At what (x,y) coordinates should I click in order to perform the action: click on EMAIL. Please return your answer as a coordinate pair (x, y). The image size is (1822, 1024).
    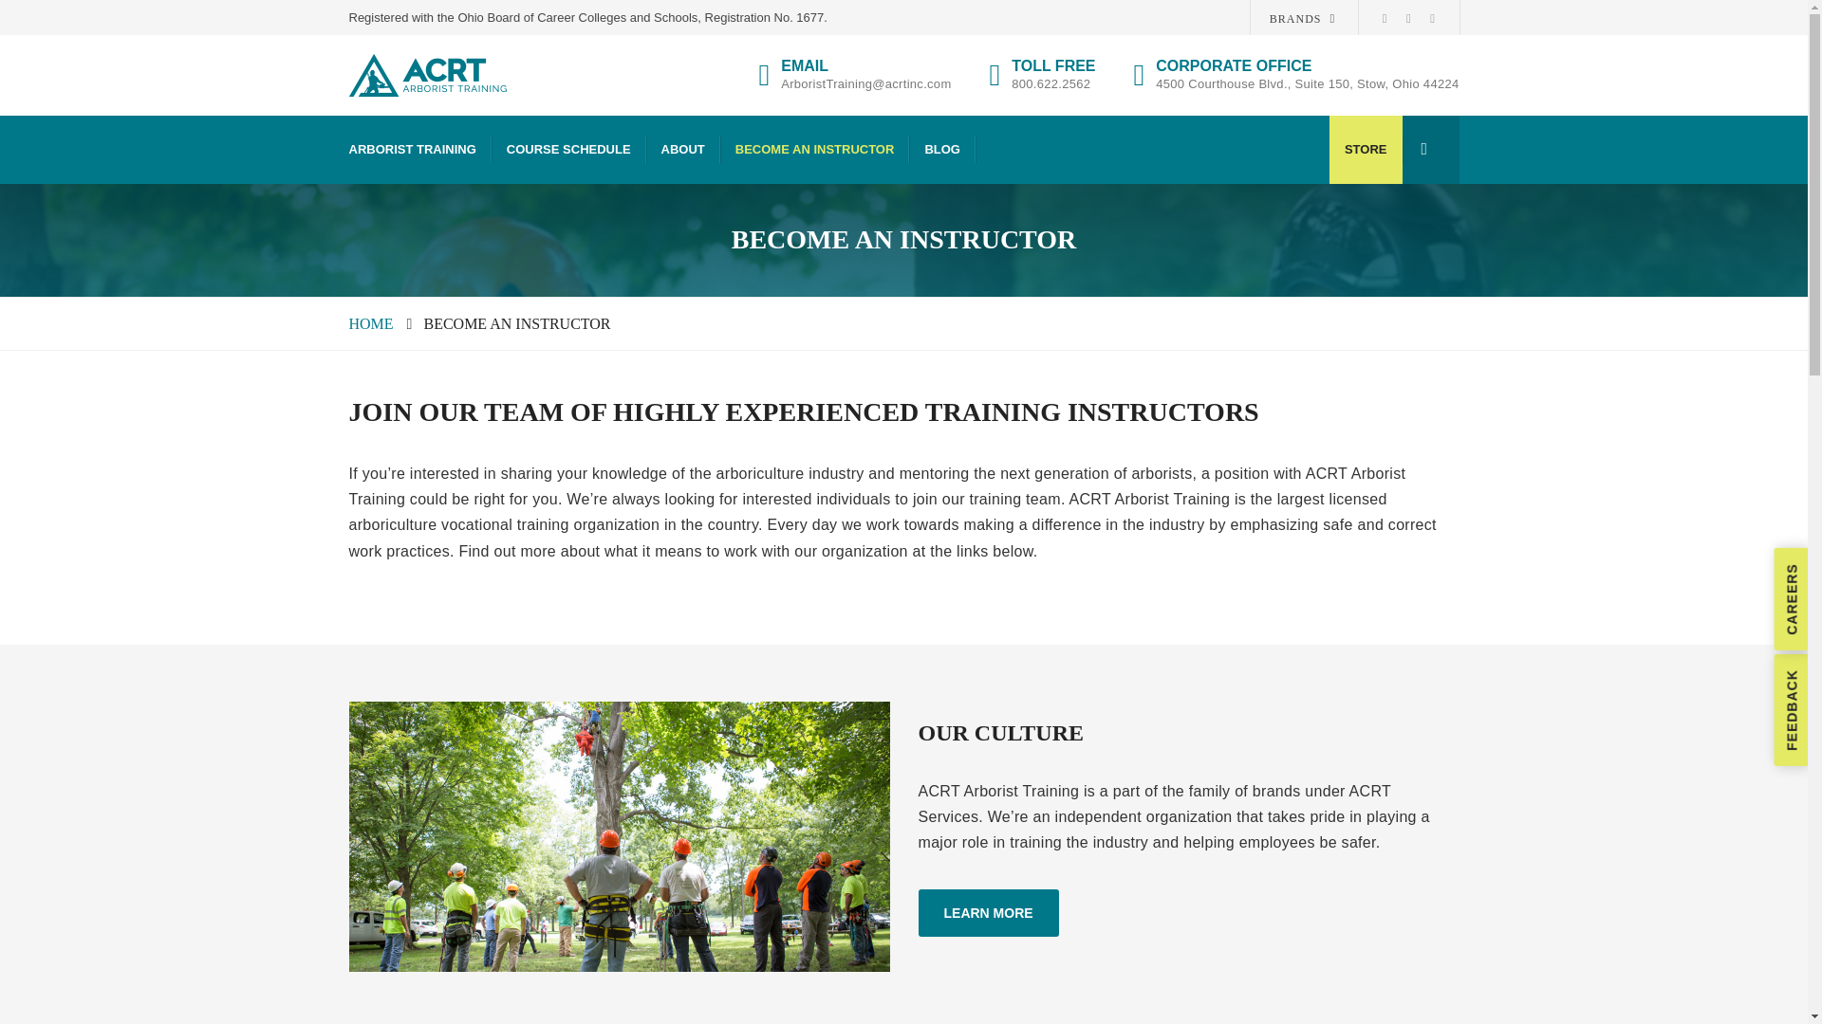
    Looking at the image, I should click on (865, 65).